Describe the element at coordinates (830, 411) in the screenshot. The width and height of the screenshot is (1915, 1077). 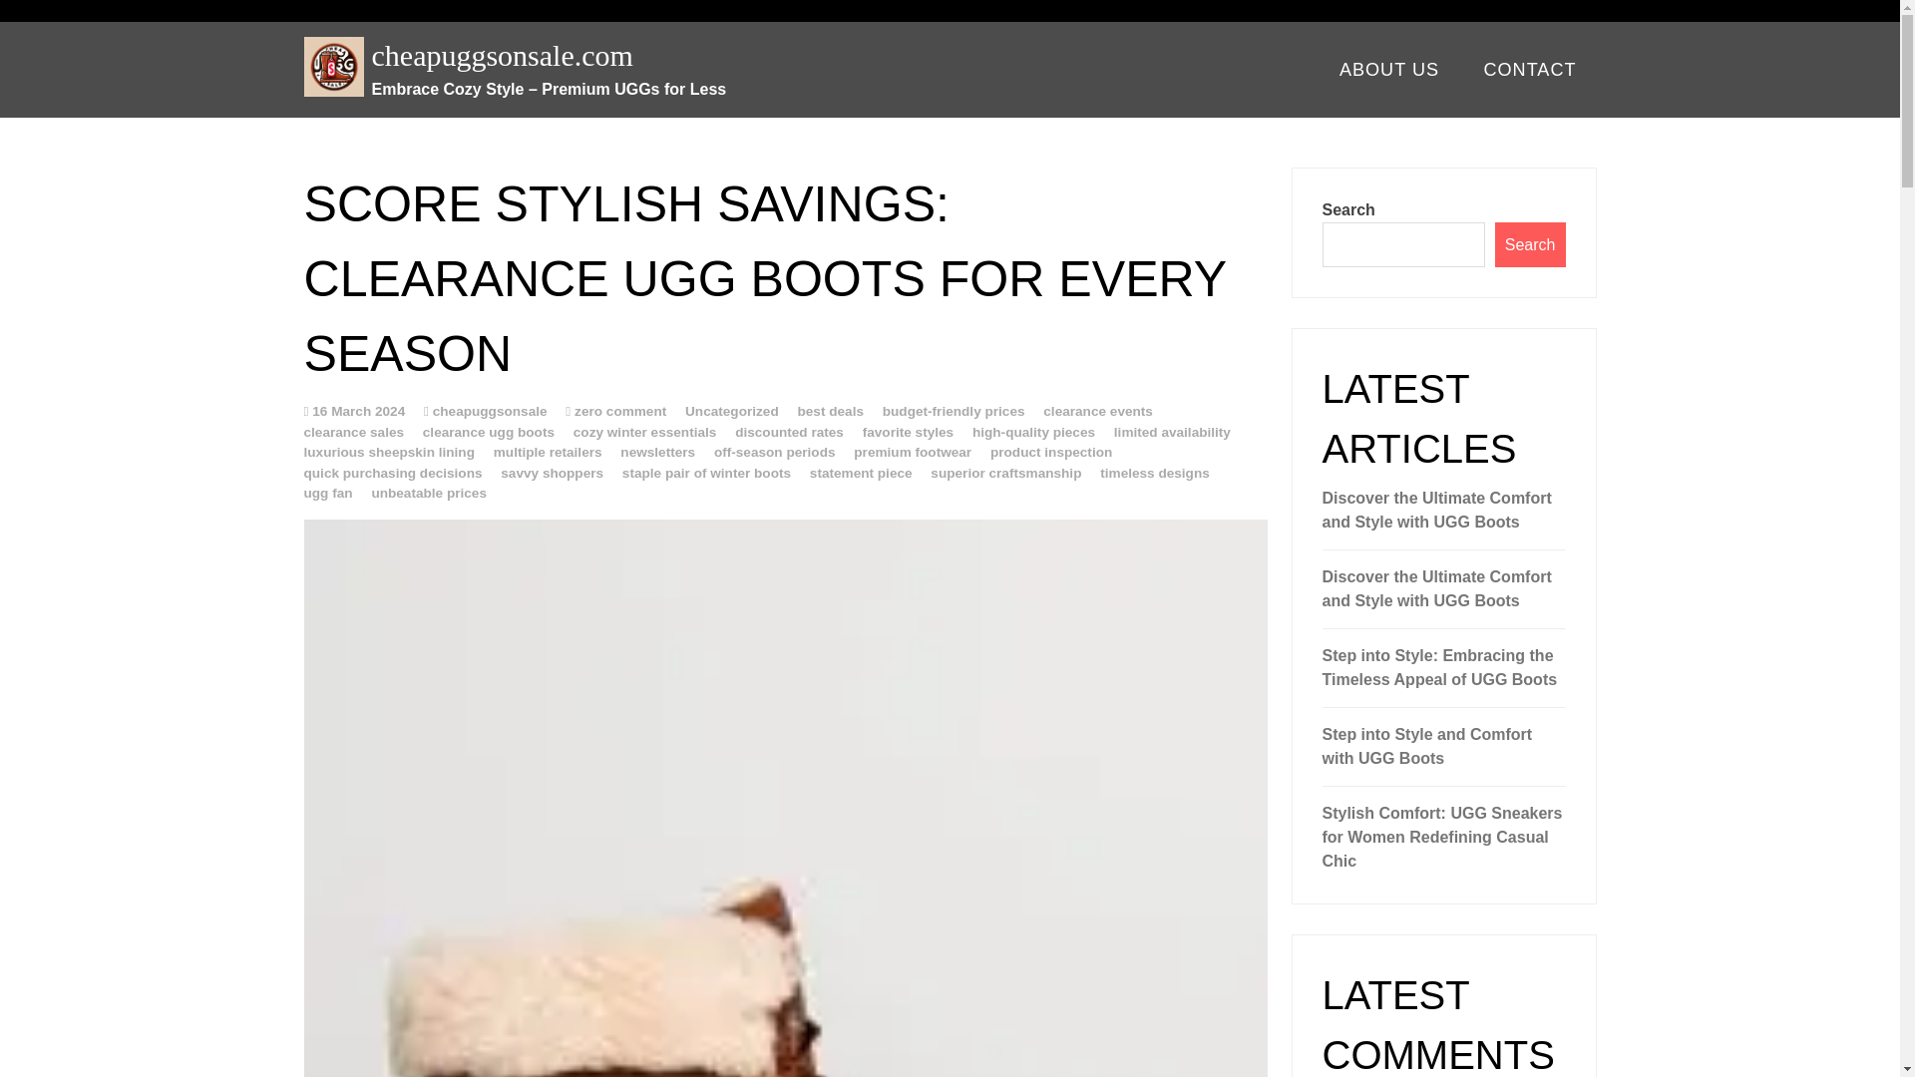
I see `best deals` at that location.